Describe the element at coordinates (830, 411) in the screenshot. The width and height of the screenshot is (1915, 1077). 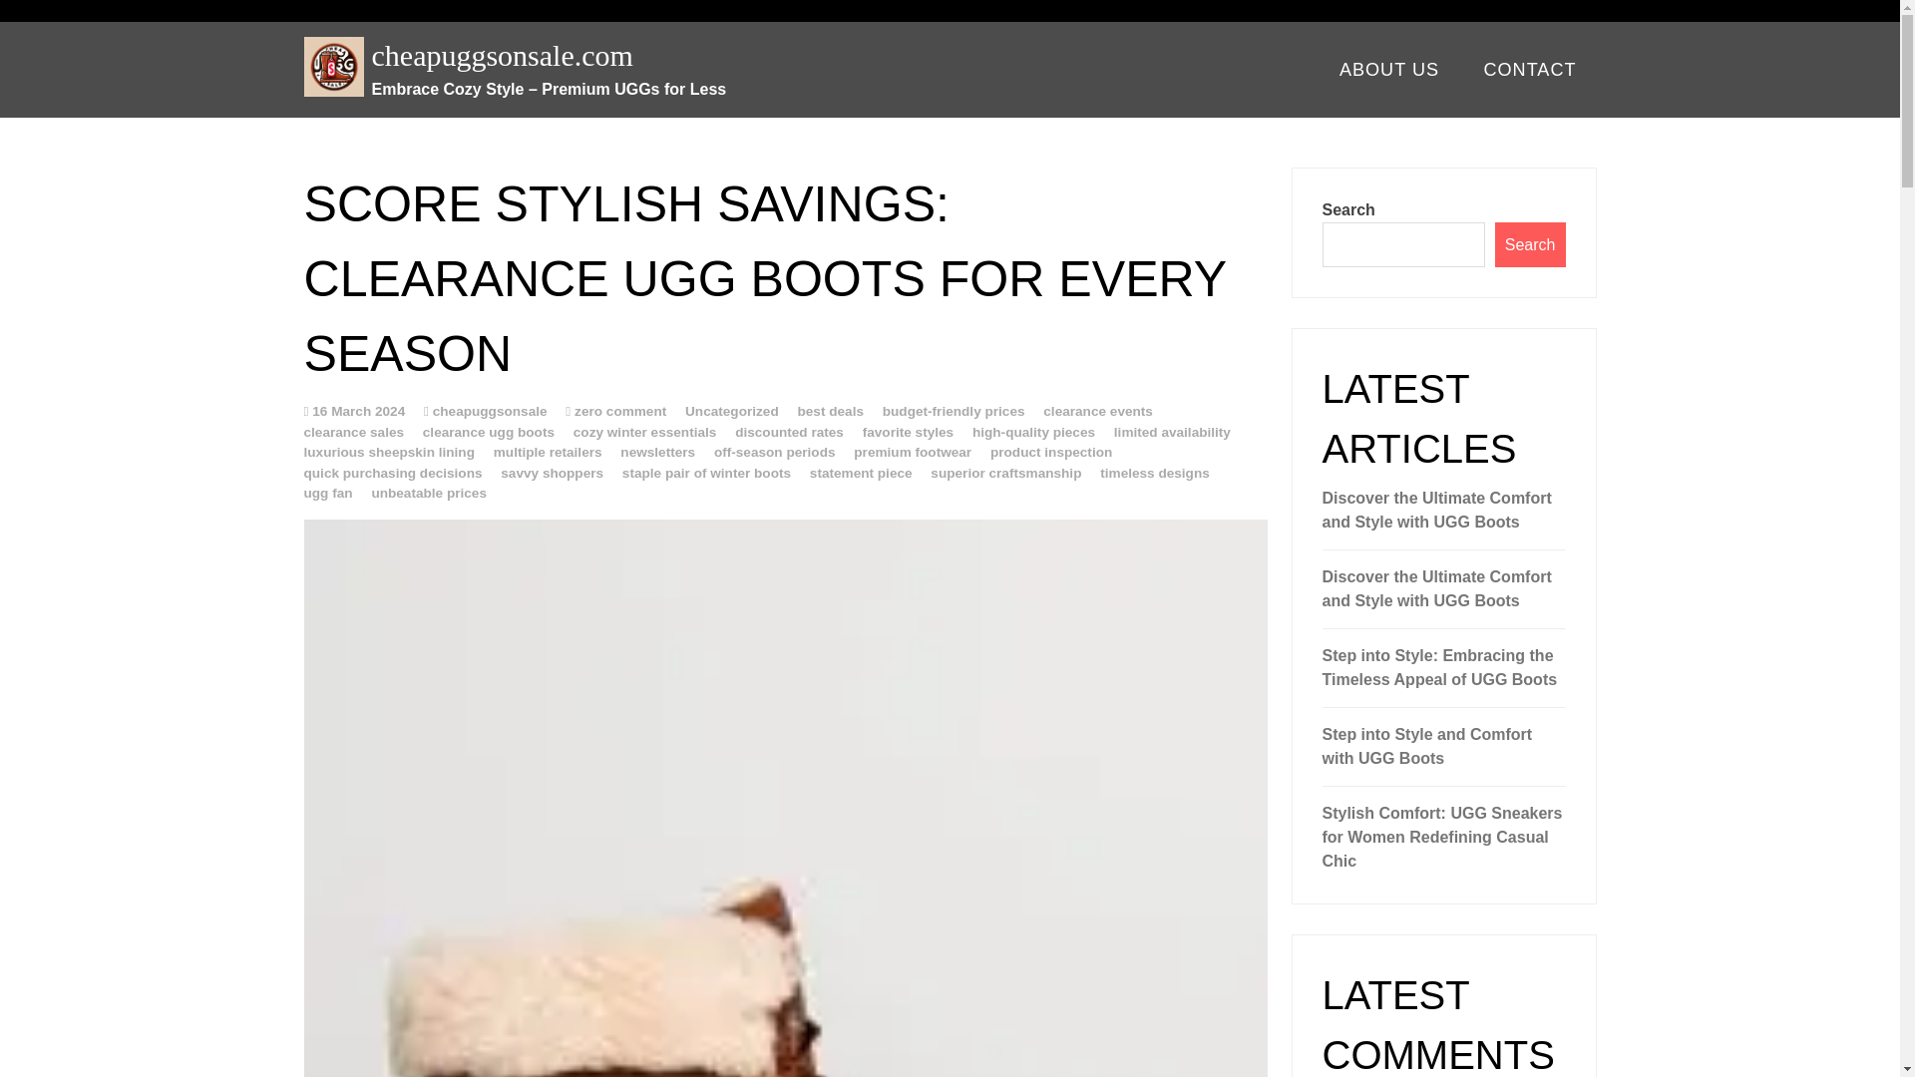
I see `best deals` at that location.